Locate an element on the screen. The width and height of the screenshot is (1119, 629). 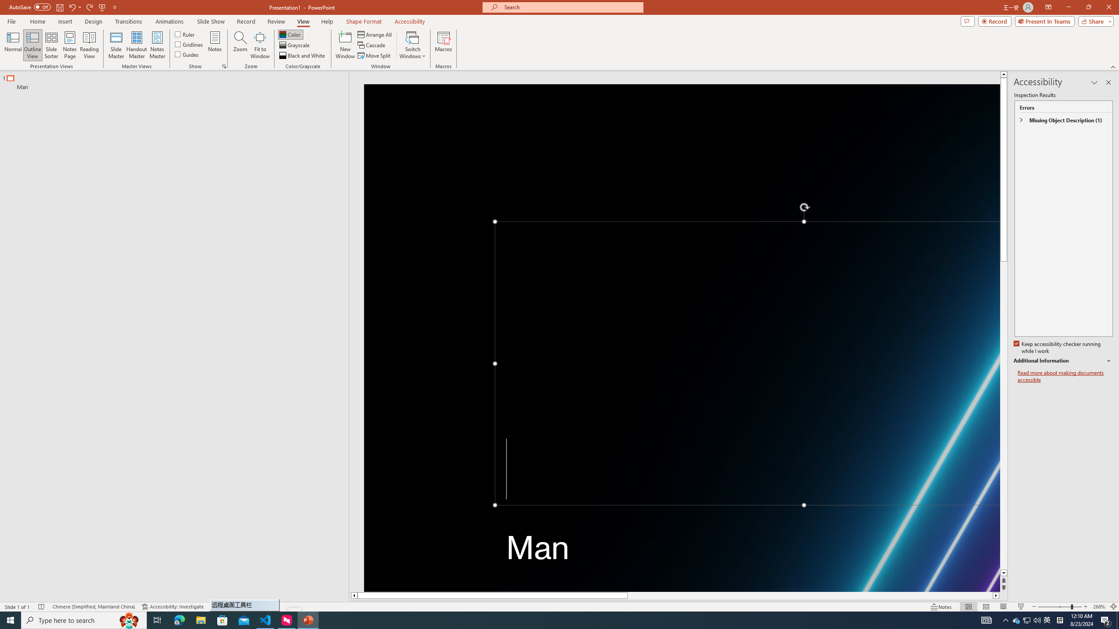
New Window is located at coordinates (345, 45).